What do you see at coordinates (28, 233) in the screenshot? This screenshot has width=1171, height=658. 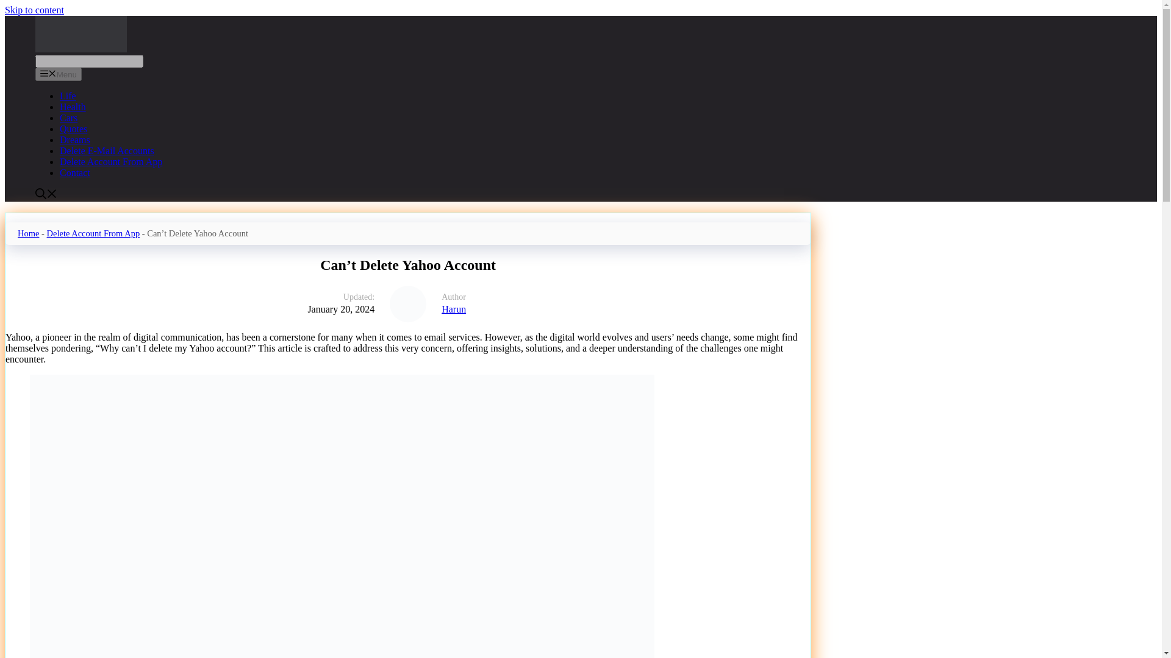 I see `Home` at bounding box center [28, 233].